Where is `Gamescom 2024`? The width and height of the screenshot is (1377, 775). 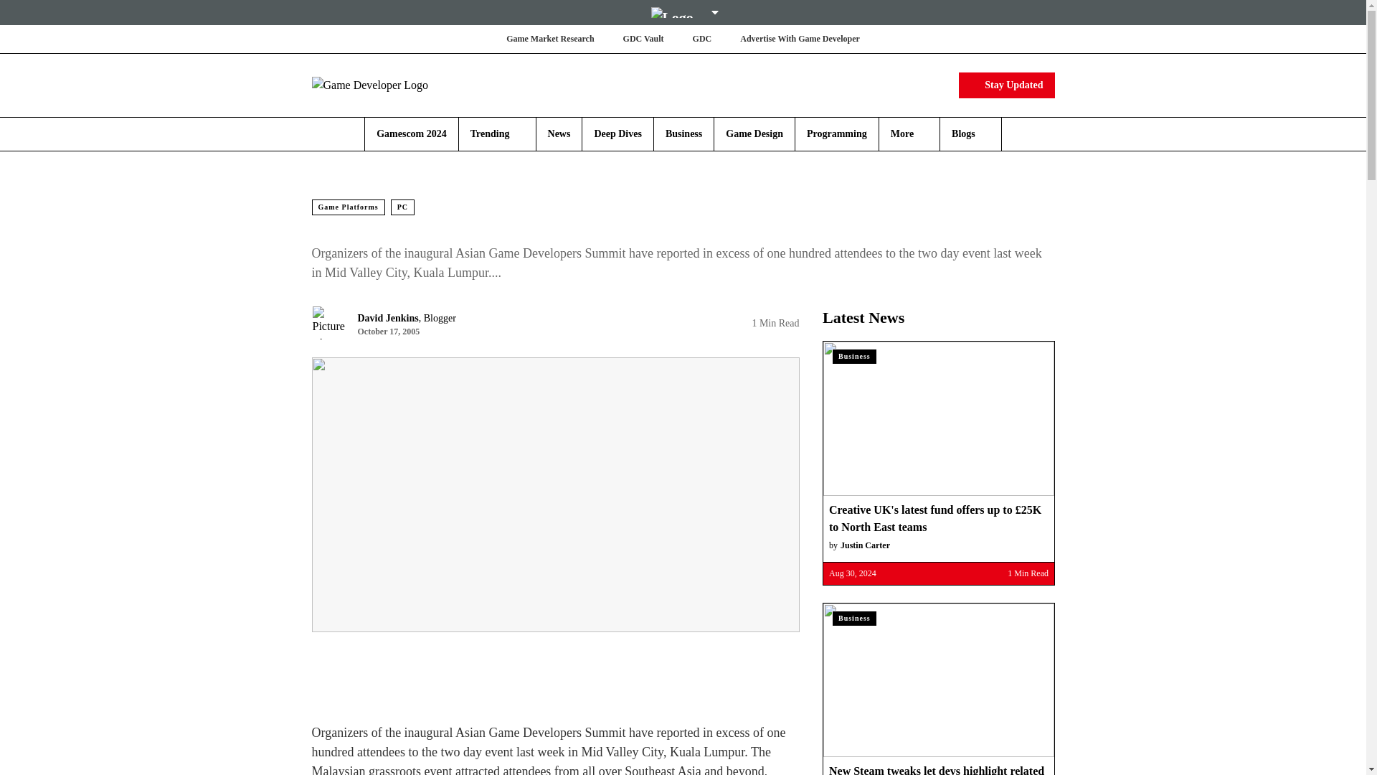
Gamescom 2024 is located at coordinates (411, 133).